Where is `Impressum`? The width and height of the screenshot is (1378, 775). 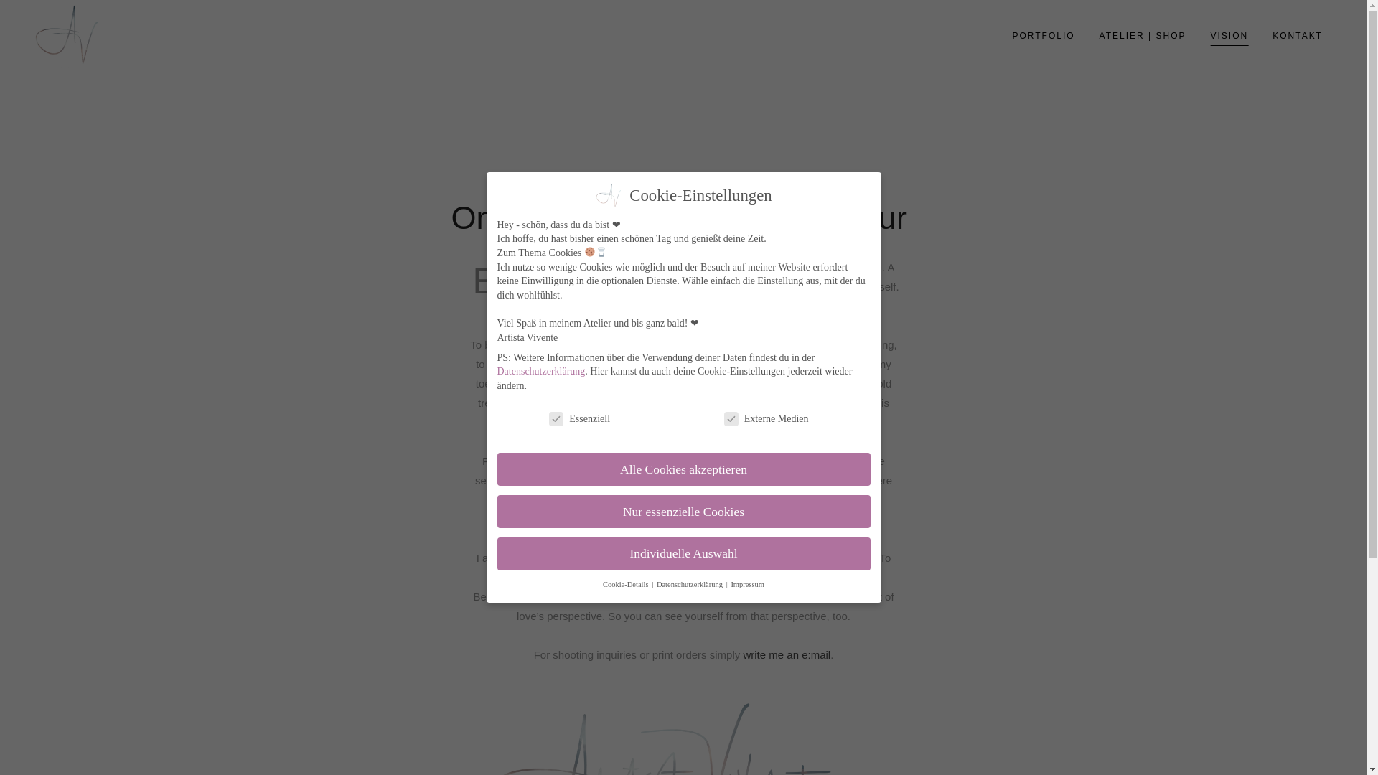 Impressum is located at coordinates (747, 584).